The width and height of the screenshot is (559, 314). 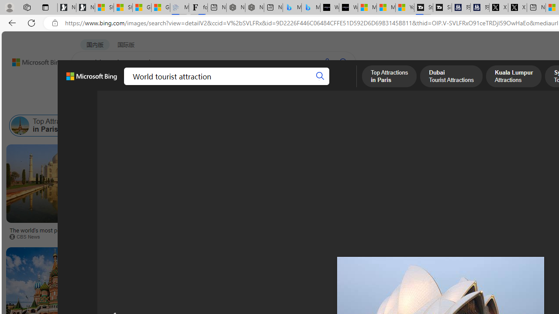 I want to click on Dropdown Menu, so click(x=340, y=85).